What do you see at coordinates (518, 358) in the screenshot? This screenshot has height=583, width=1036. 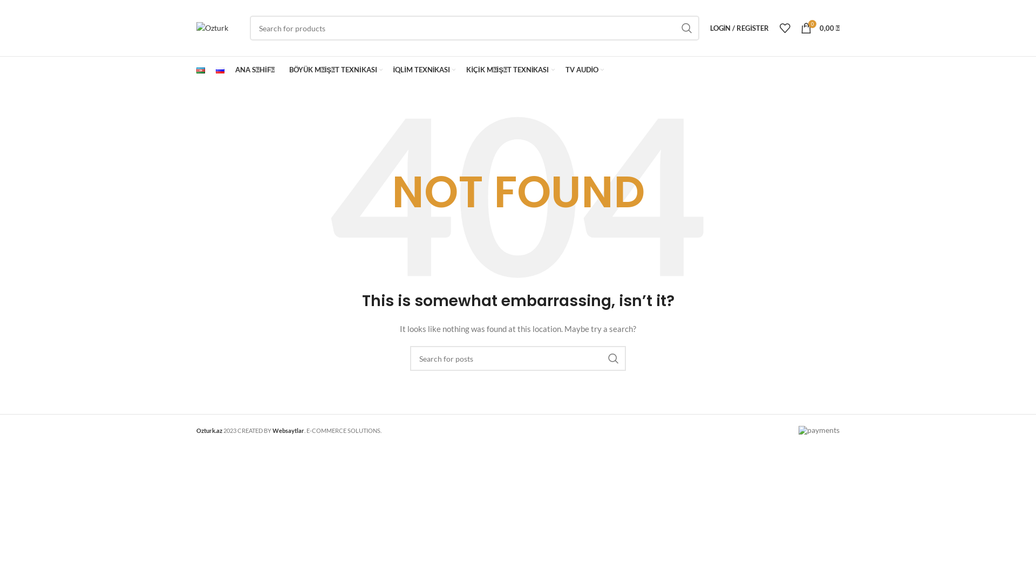 I see `Search for posts` at bounding box center [518, 358].